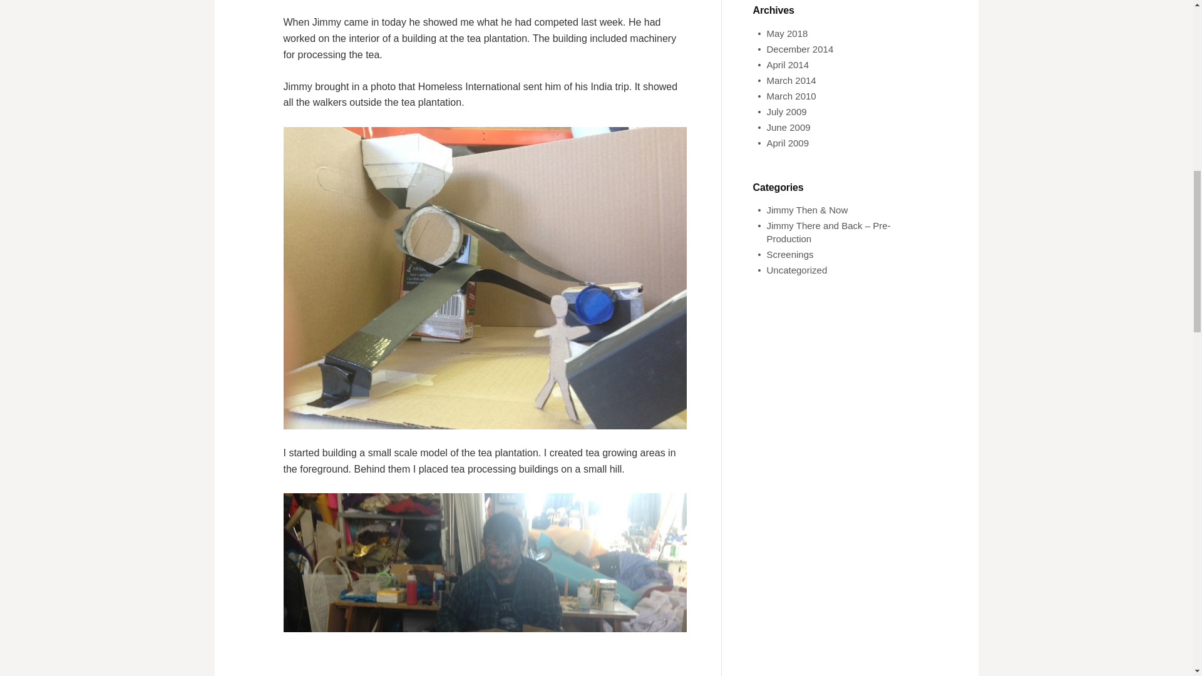 The height and width of the screenshot is (676, 1202). Describe the element at coordinates (786, 111) in the screenshot. I see `July 2009` at that location.